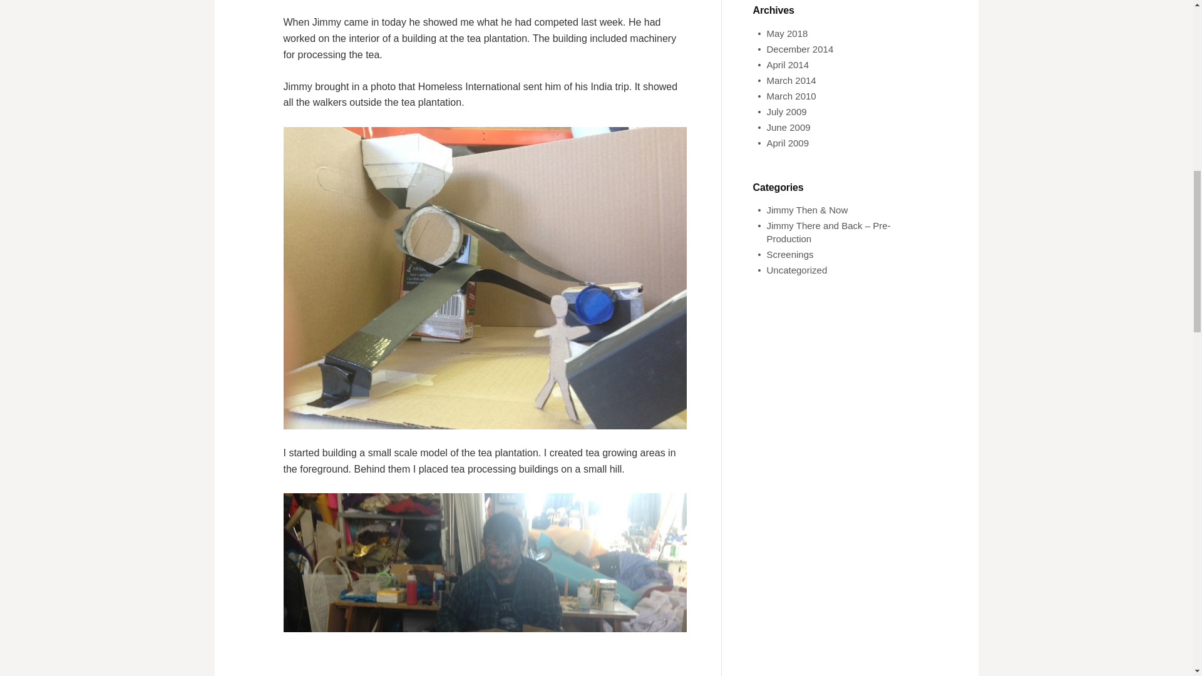 The height and width of the screenshot is (676, 1202). Describe the element at coordinates (786, 111) in the screenshot. I see `July 2009` at that location.